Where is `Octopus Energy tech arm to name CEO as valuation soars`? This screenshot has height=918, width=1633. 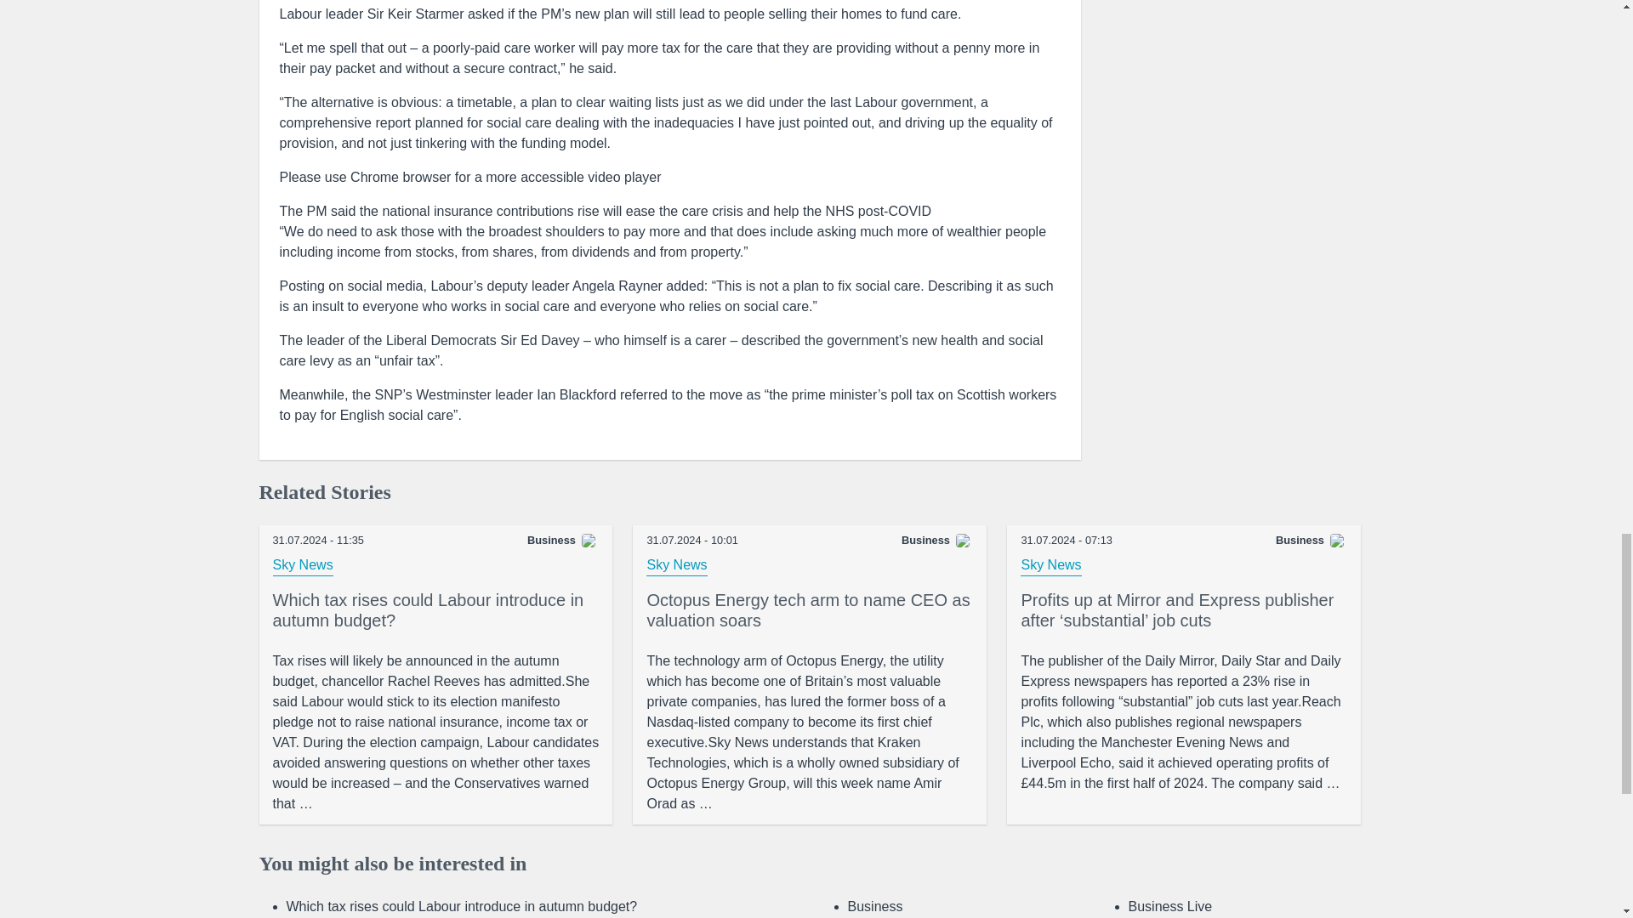 Octopus Energy tech arm to name CEO as valuation soars is located at coordinates (810, 732).